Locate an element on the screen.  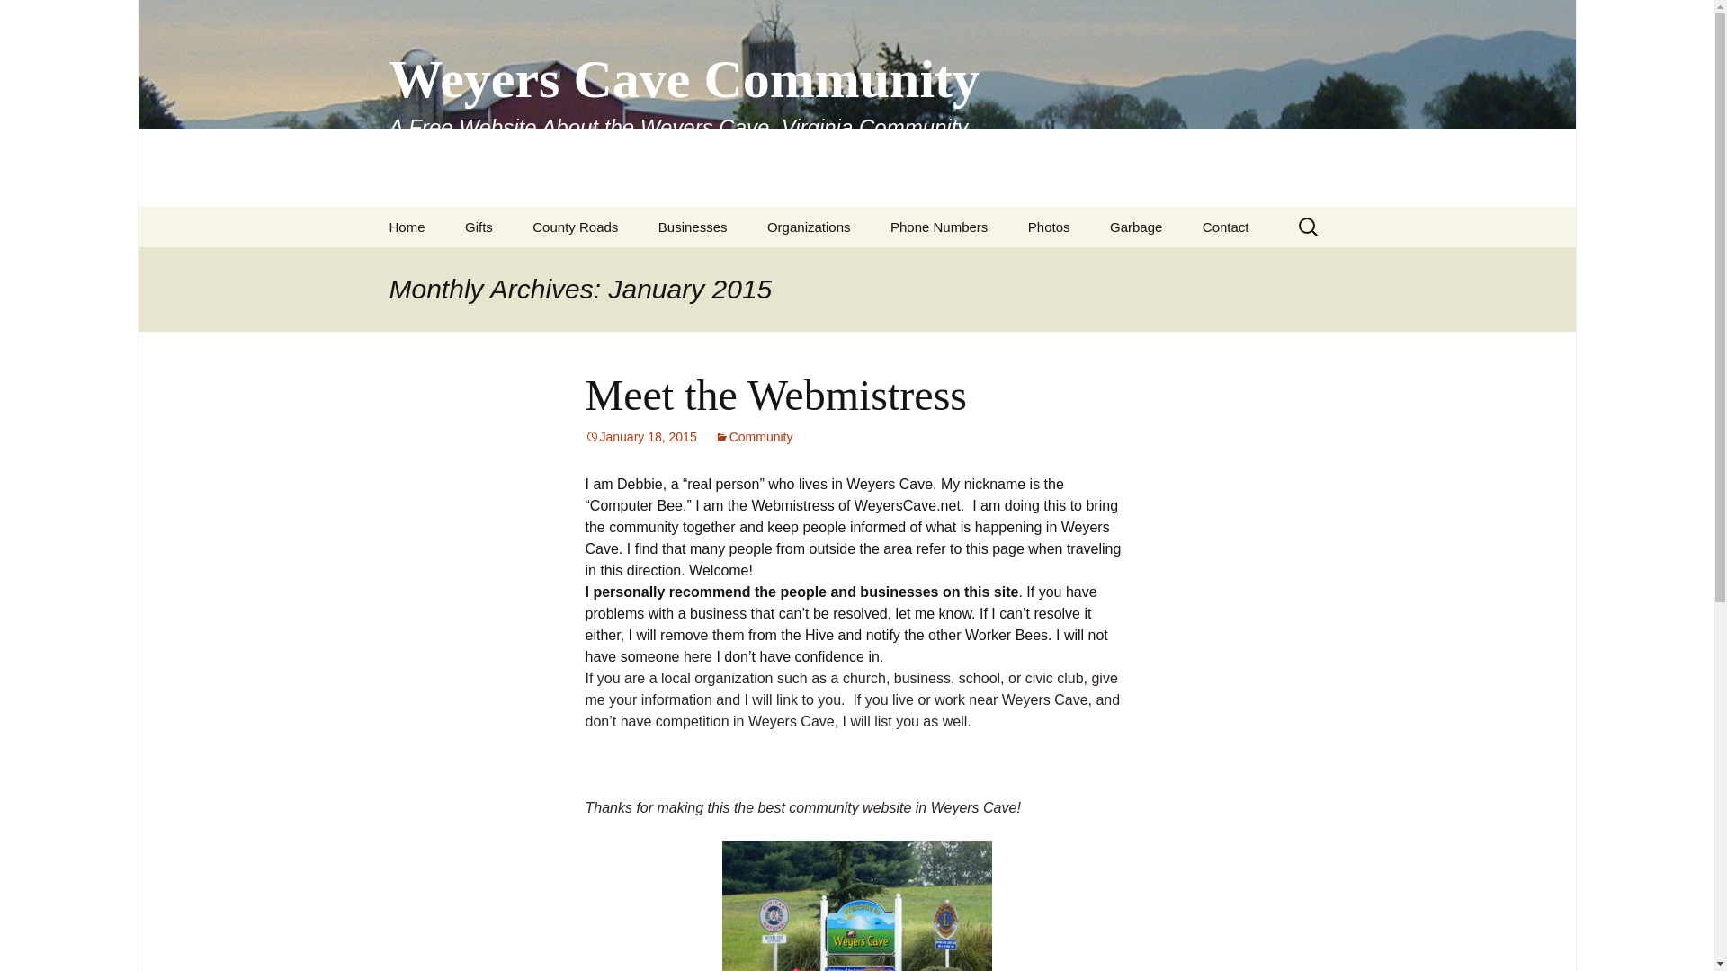
Meet the Webmistress is located at coordinates (775, 394).